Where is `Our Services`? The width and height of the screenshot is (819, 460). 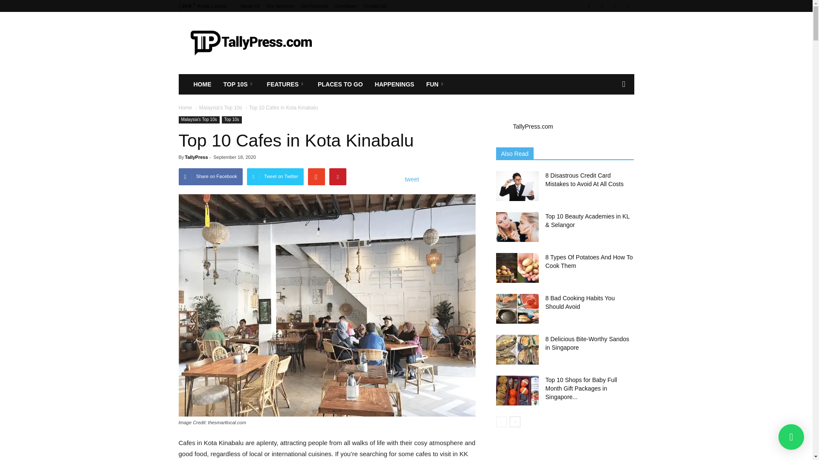
Our Services is located at coordinates (280, 6).